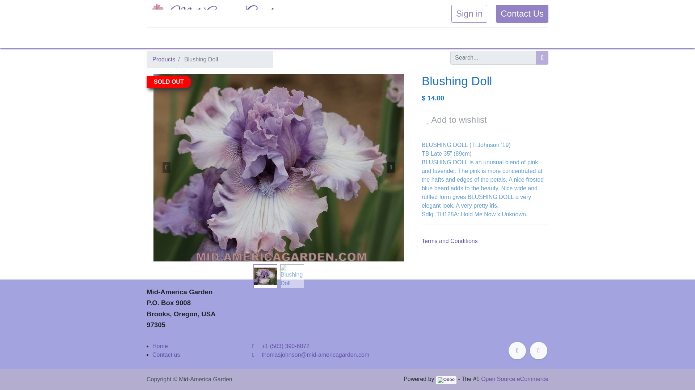  What do you see at coordinates (522, 13) in the screenshot?
I see `Contact Us` at bounding box center [522, 13].